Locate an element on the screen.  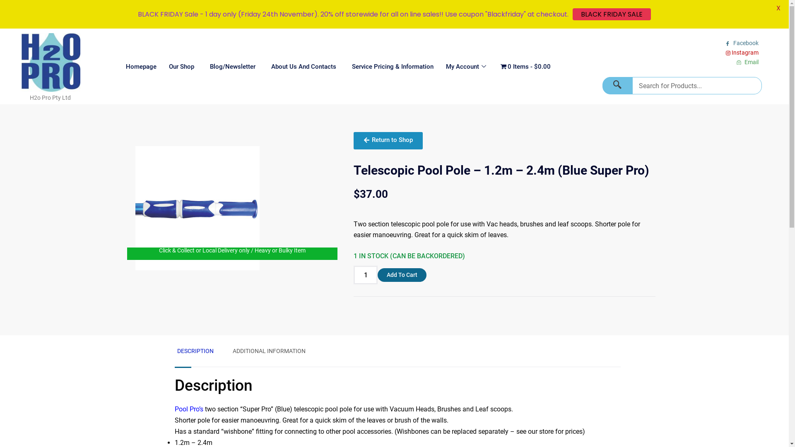
DESCRIPTION is located at coordinates (195, 351).